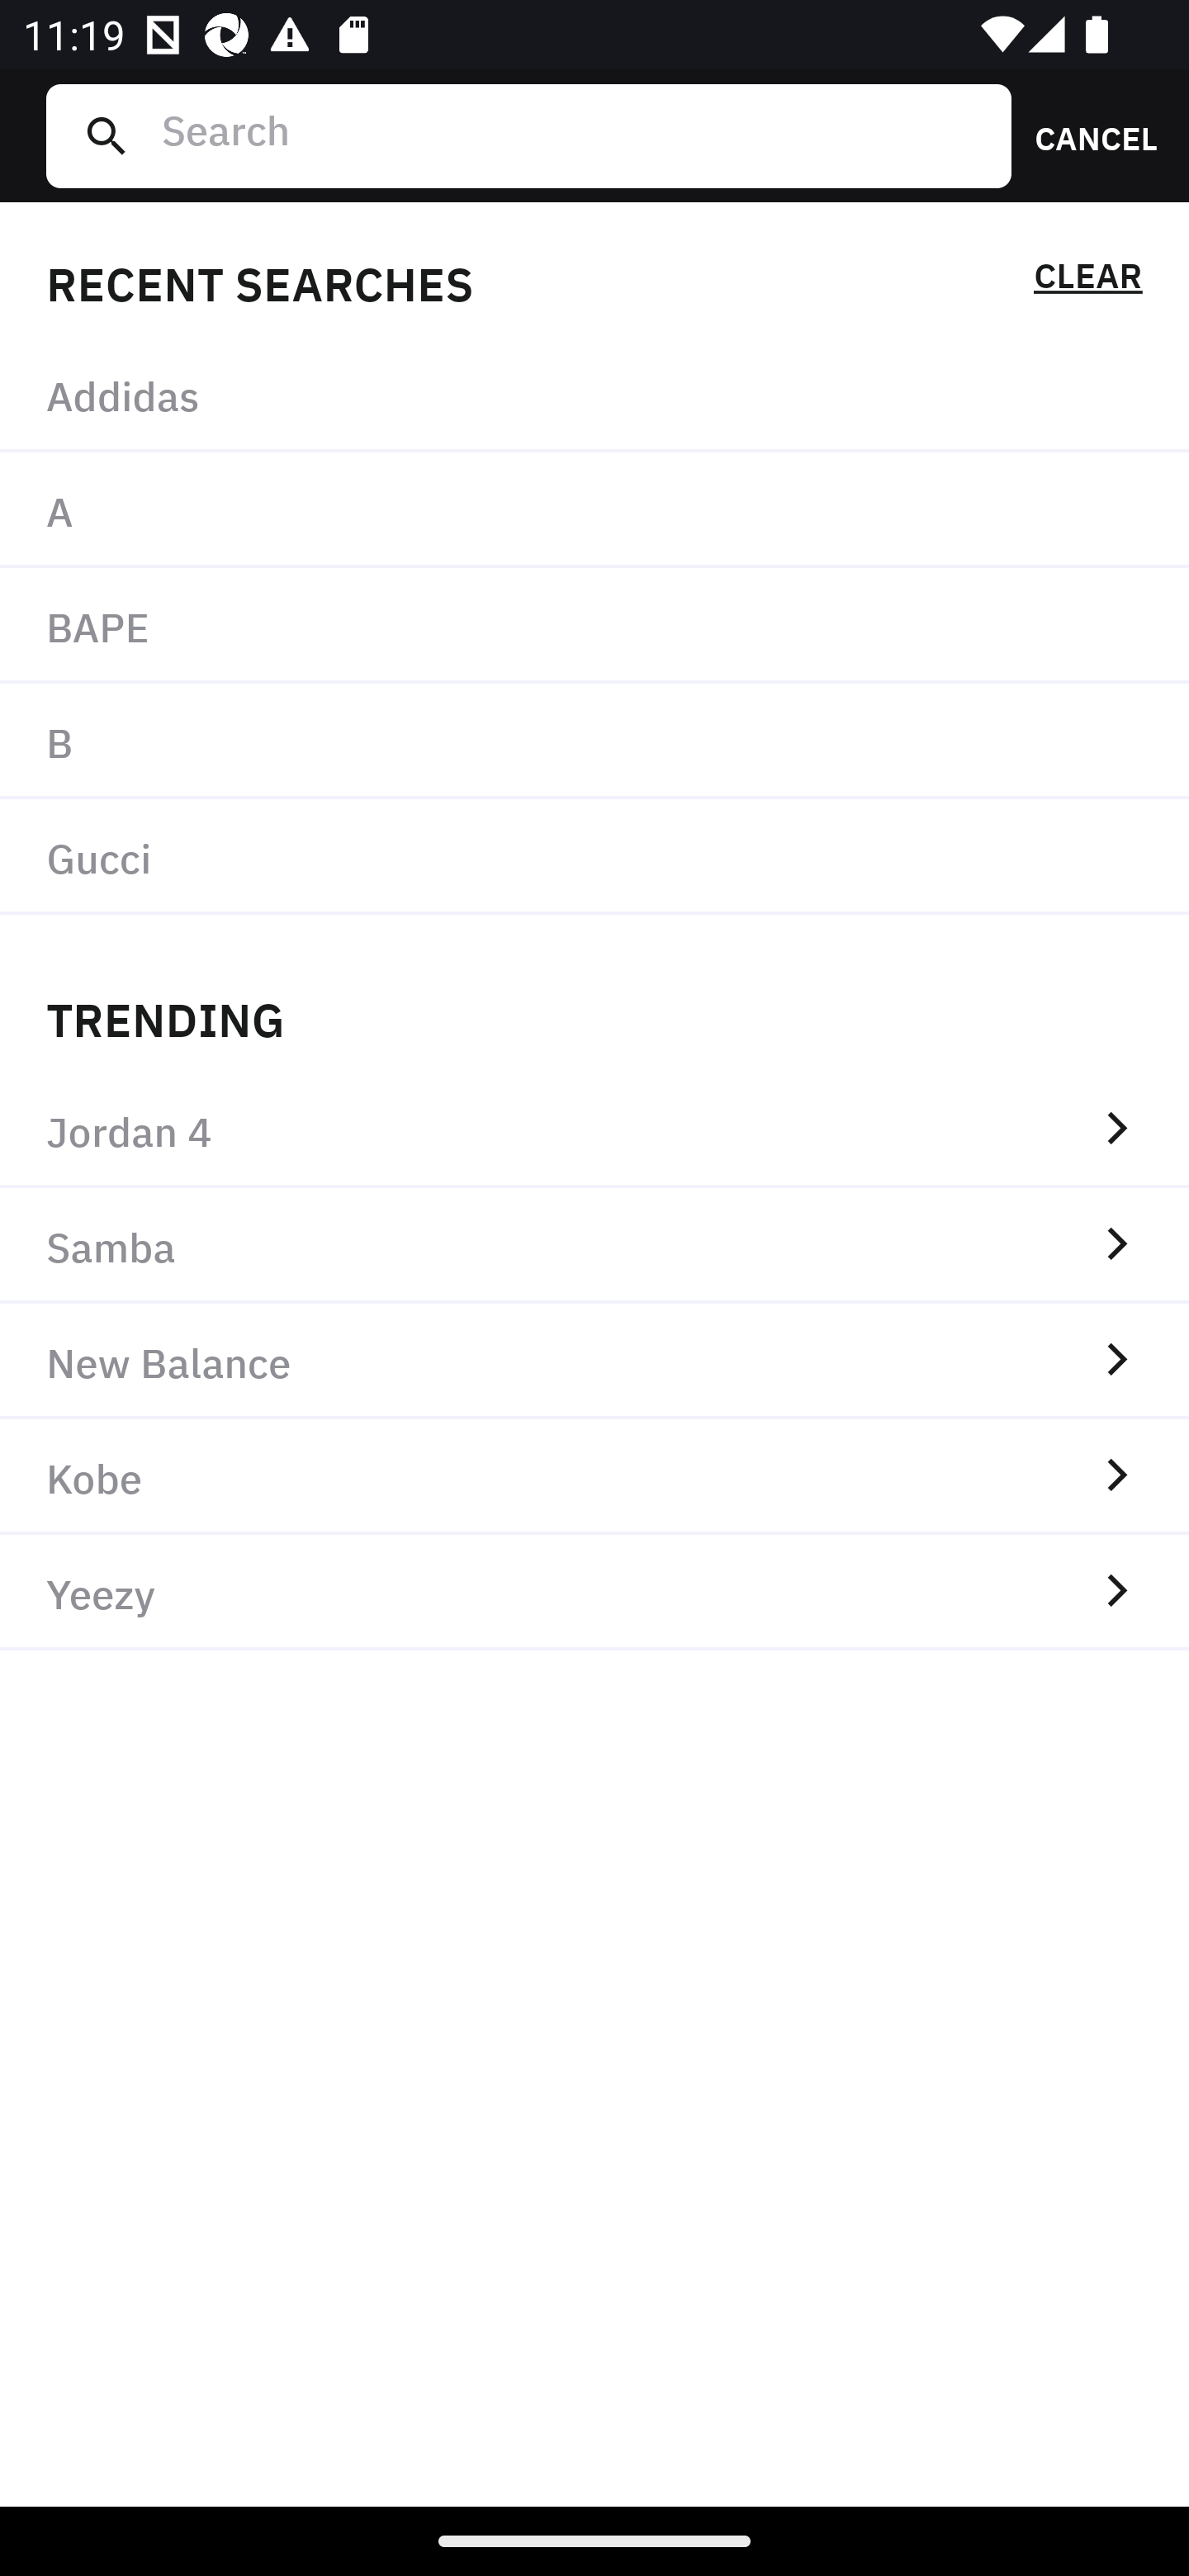  Describe the element at coordinates (1087, 281) in the screenshot. I see `CLEAR` at that location.